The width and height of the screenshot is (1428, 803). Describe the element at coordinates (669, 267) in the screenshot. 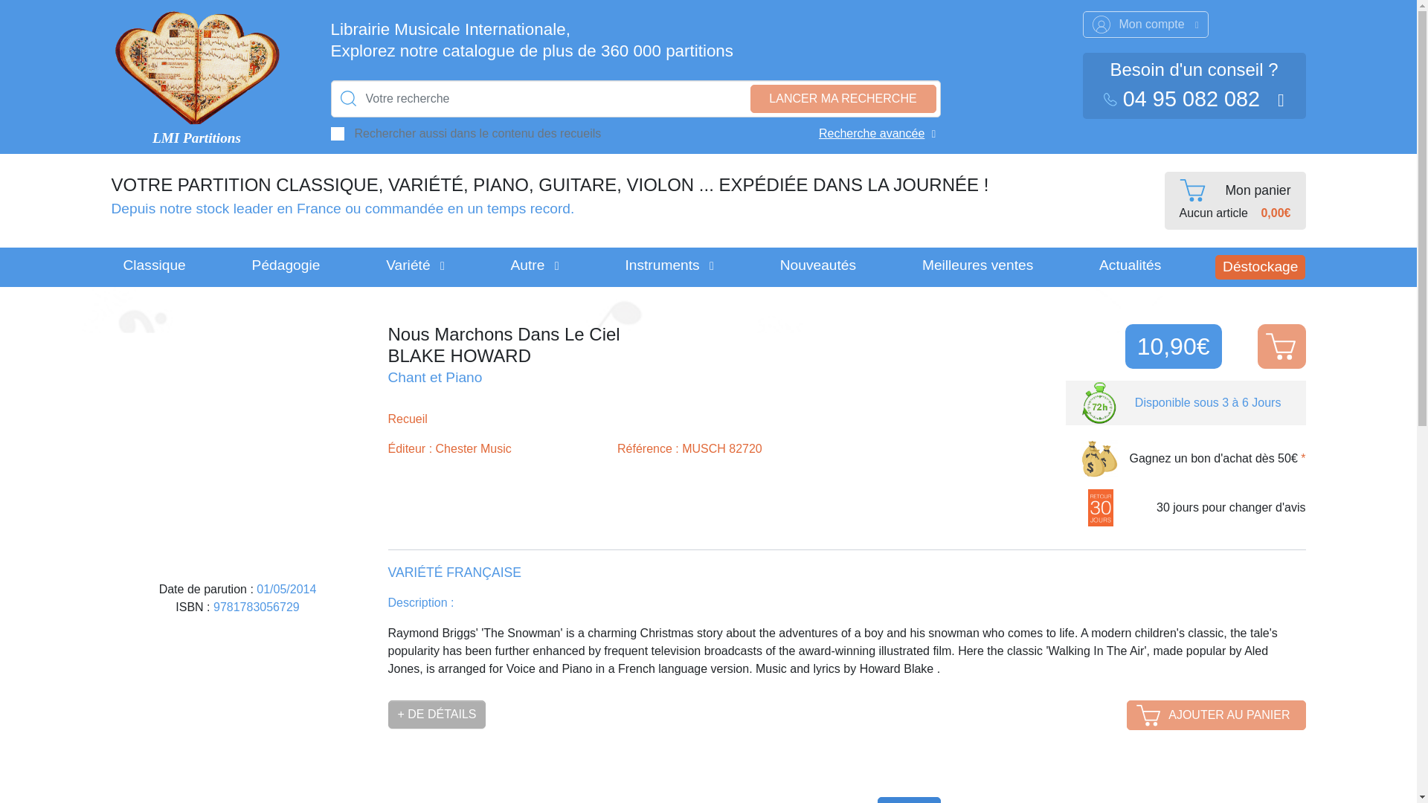

I see `Instruments` at that location.